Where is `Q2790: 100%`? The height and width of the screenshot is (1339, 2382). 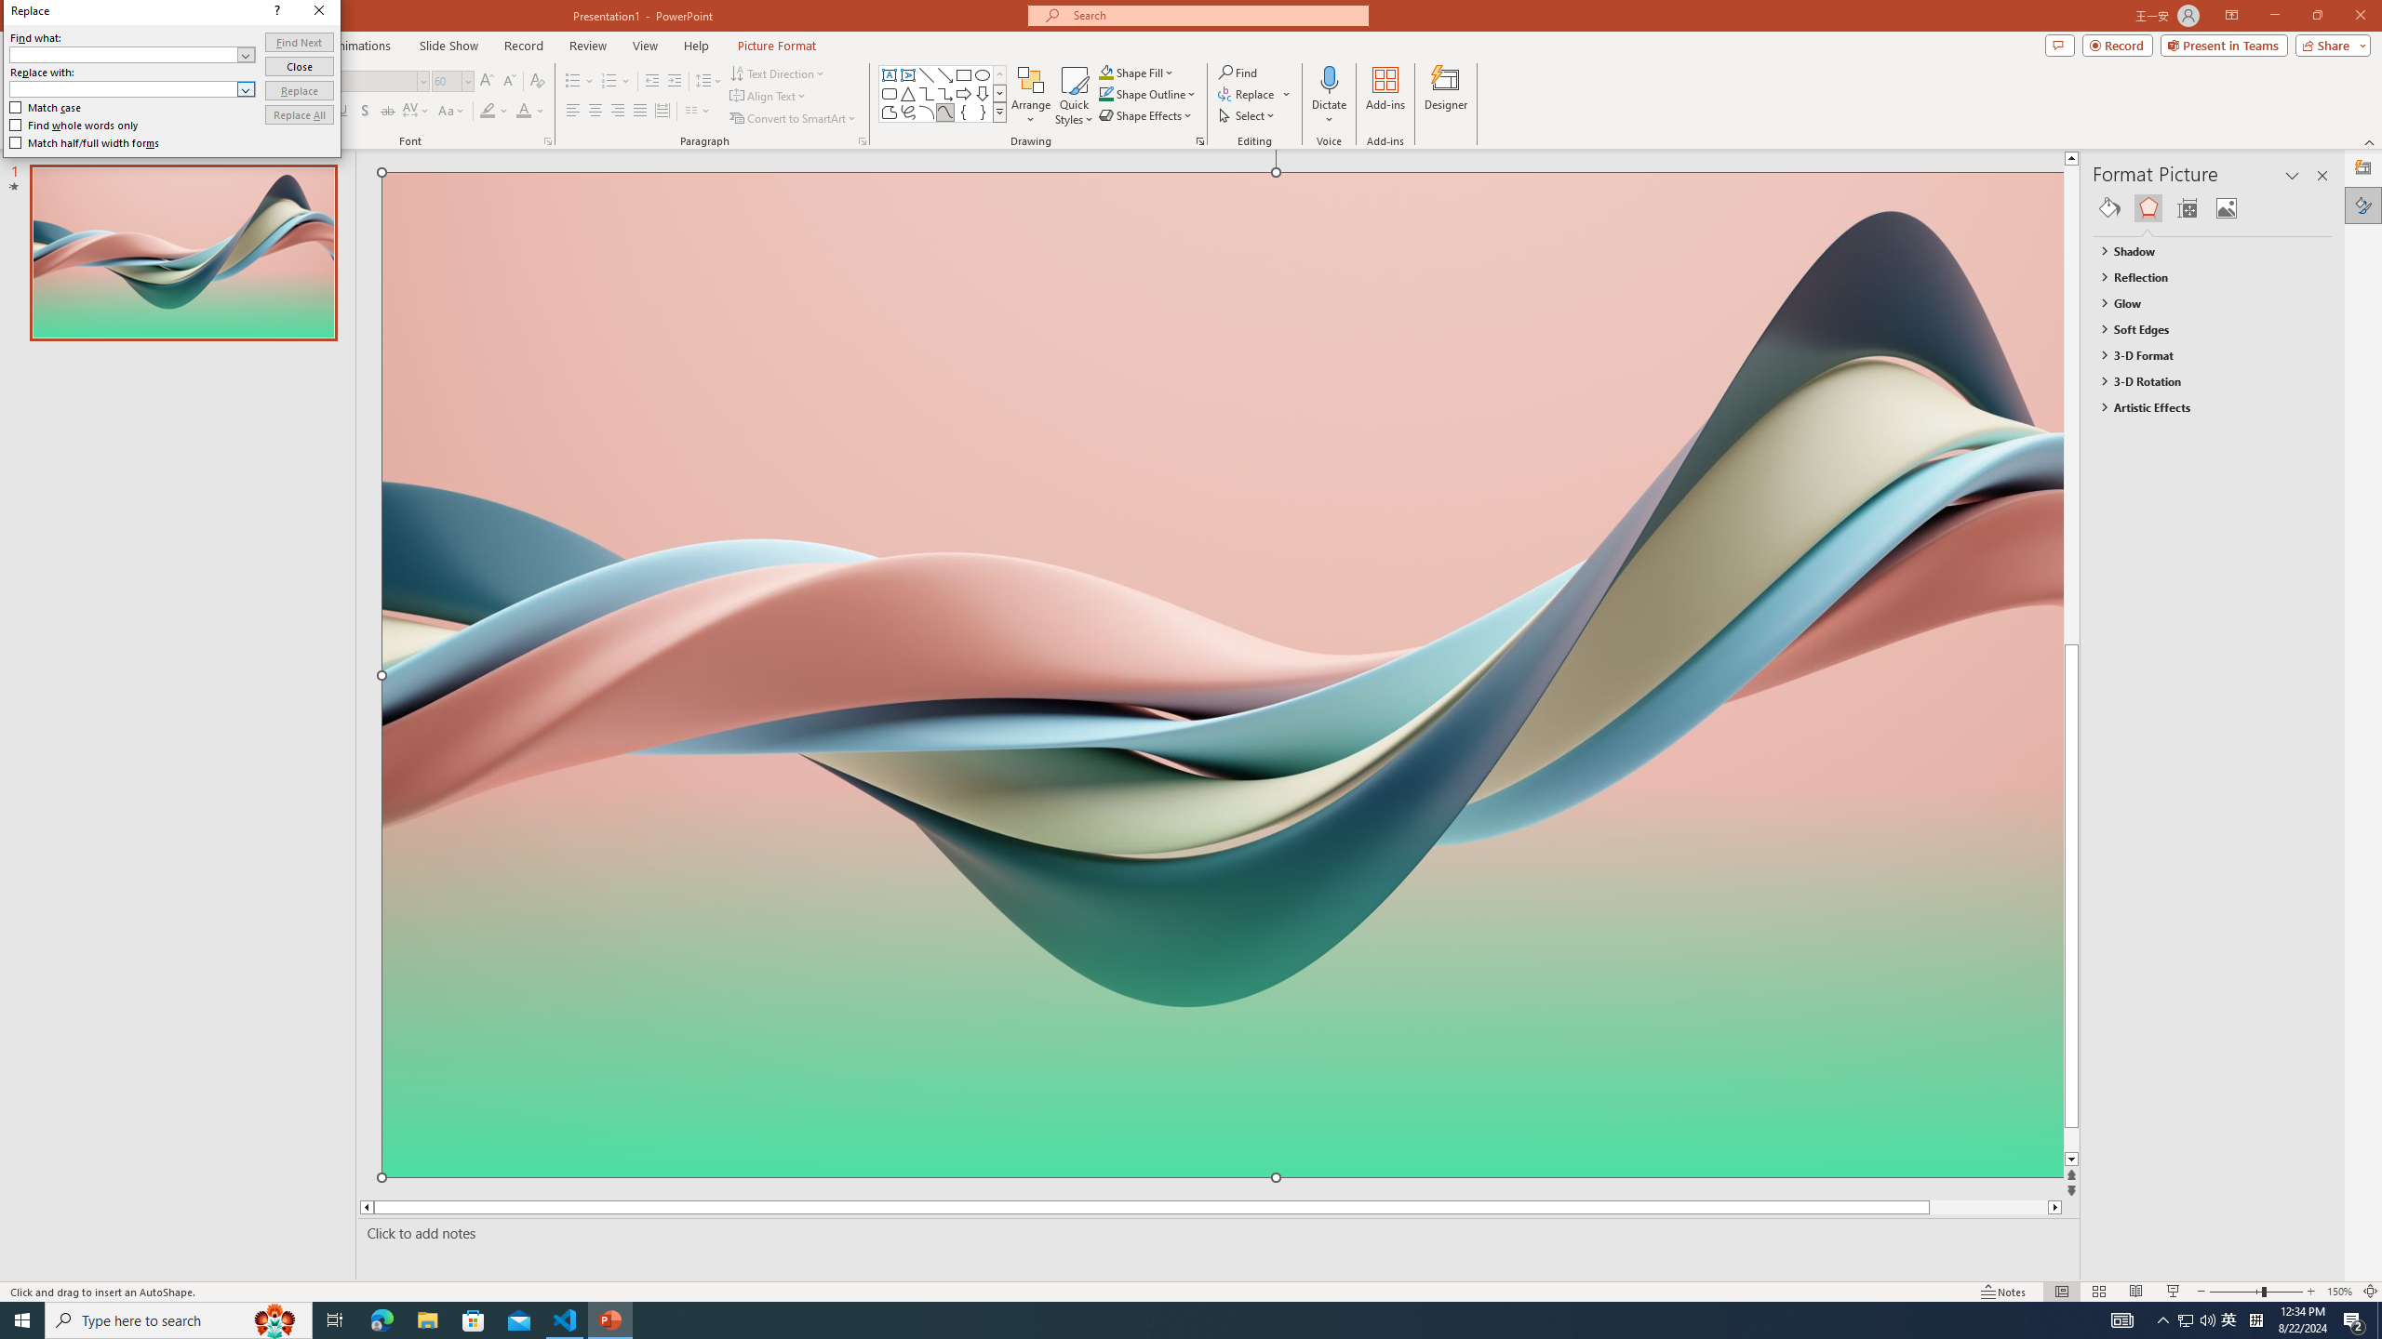
Q2790: 100% is located at coordinates (488, 82).